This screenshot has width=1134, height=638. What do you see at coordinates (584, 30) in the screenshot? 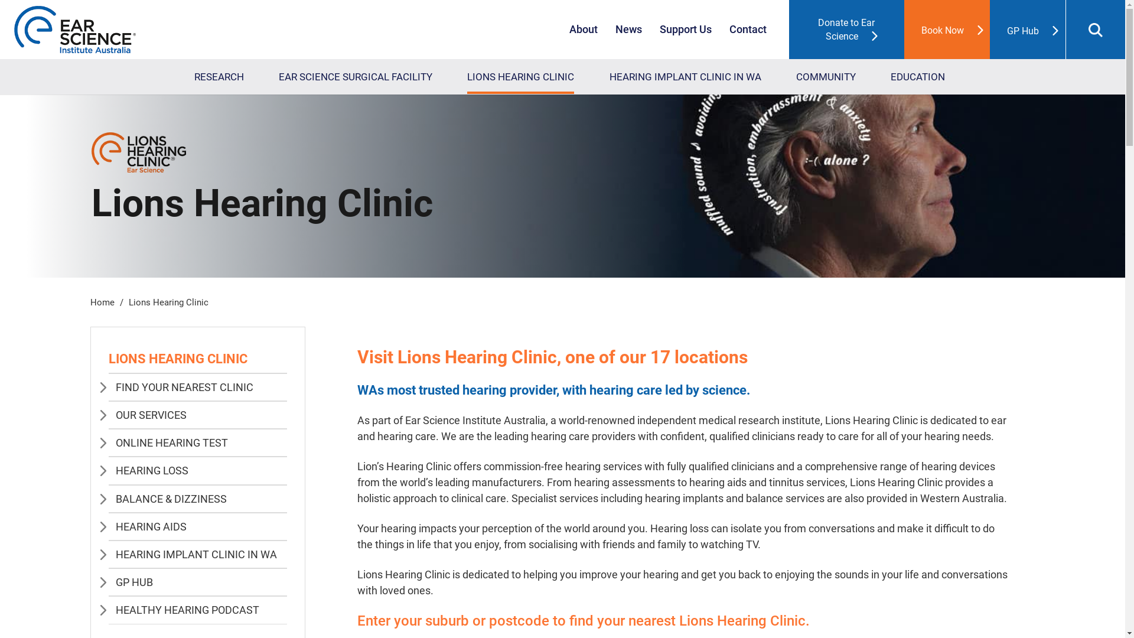
I see `About` at bounding box center [584, 30].